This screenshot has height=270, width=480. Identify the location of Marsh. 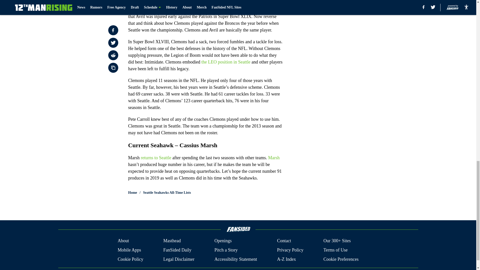
(273, 158).